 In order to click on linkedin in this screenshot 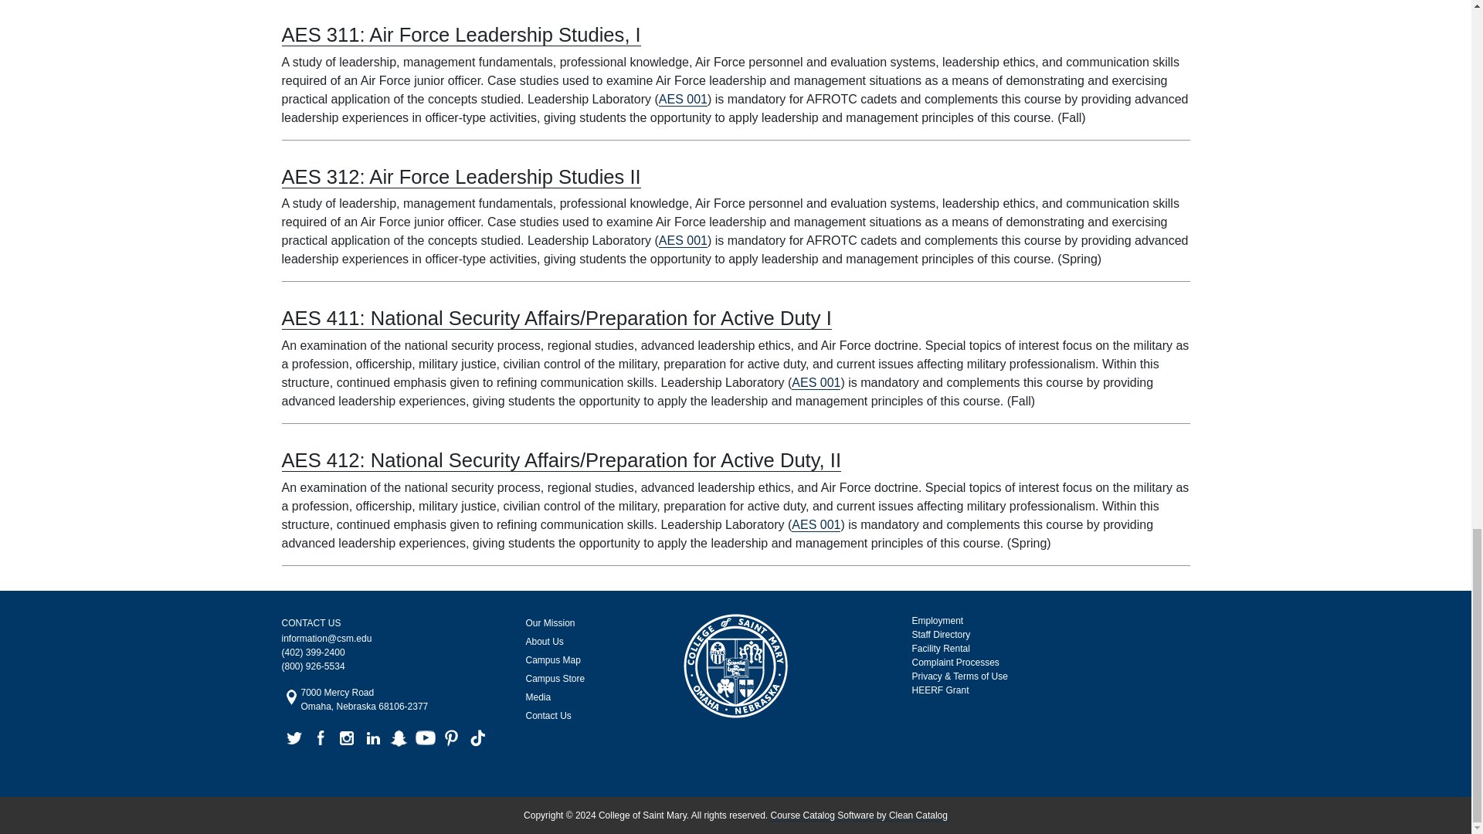, I will do `click(587, 679)`.